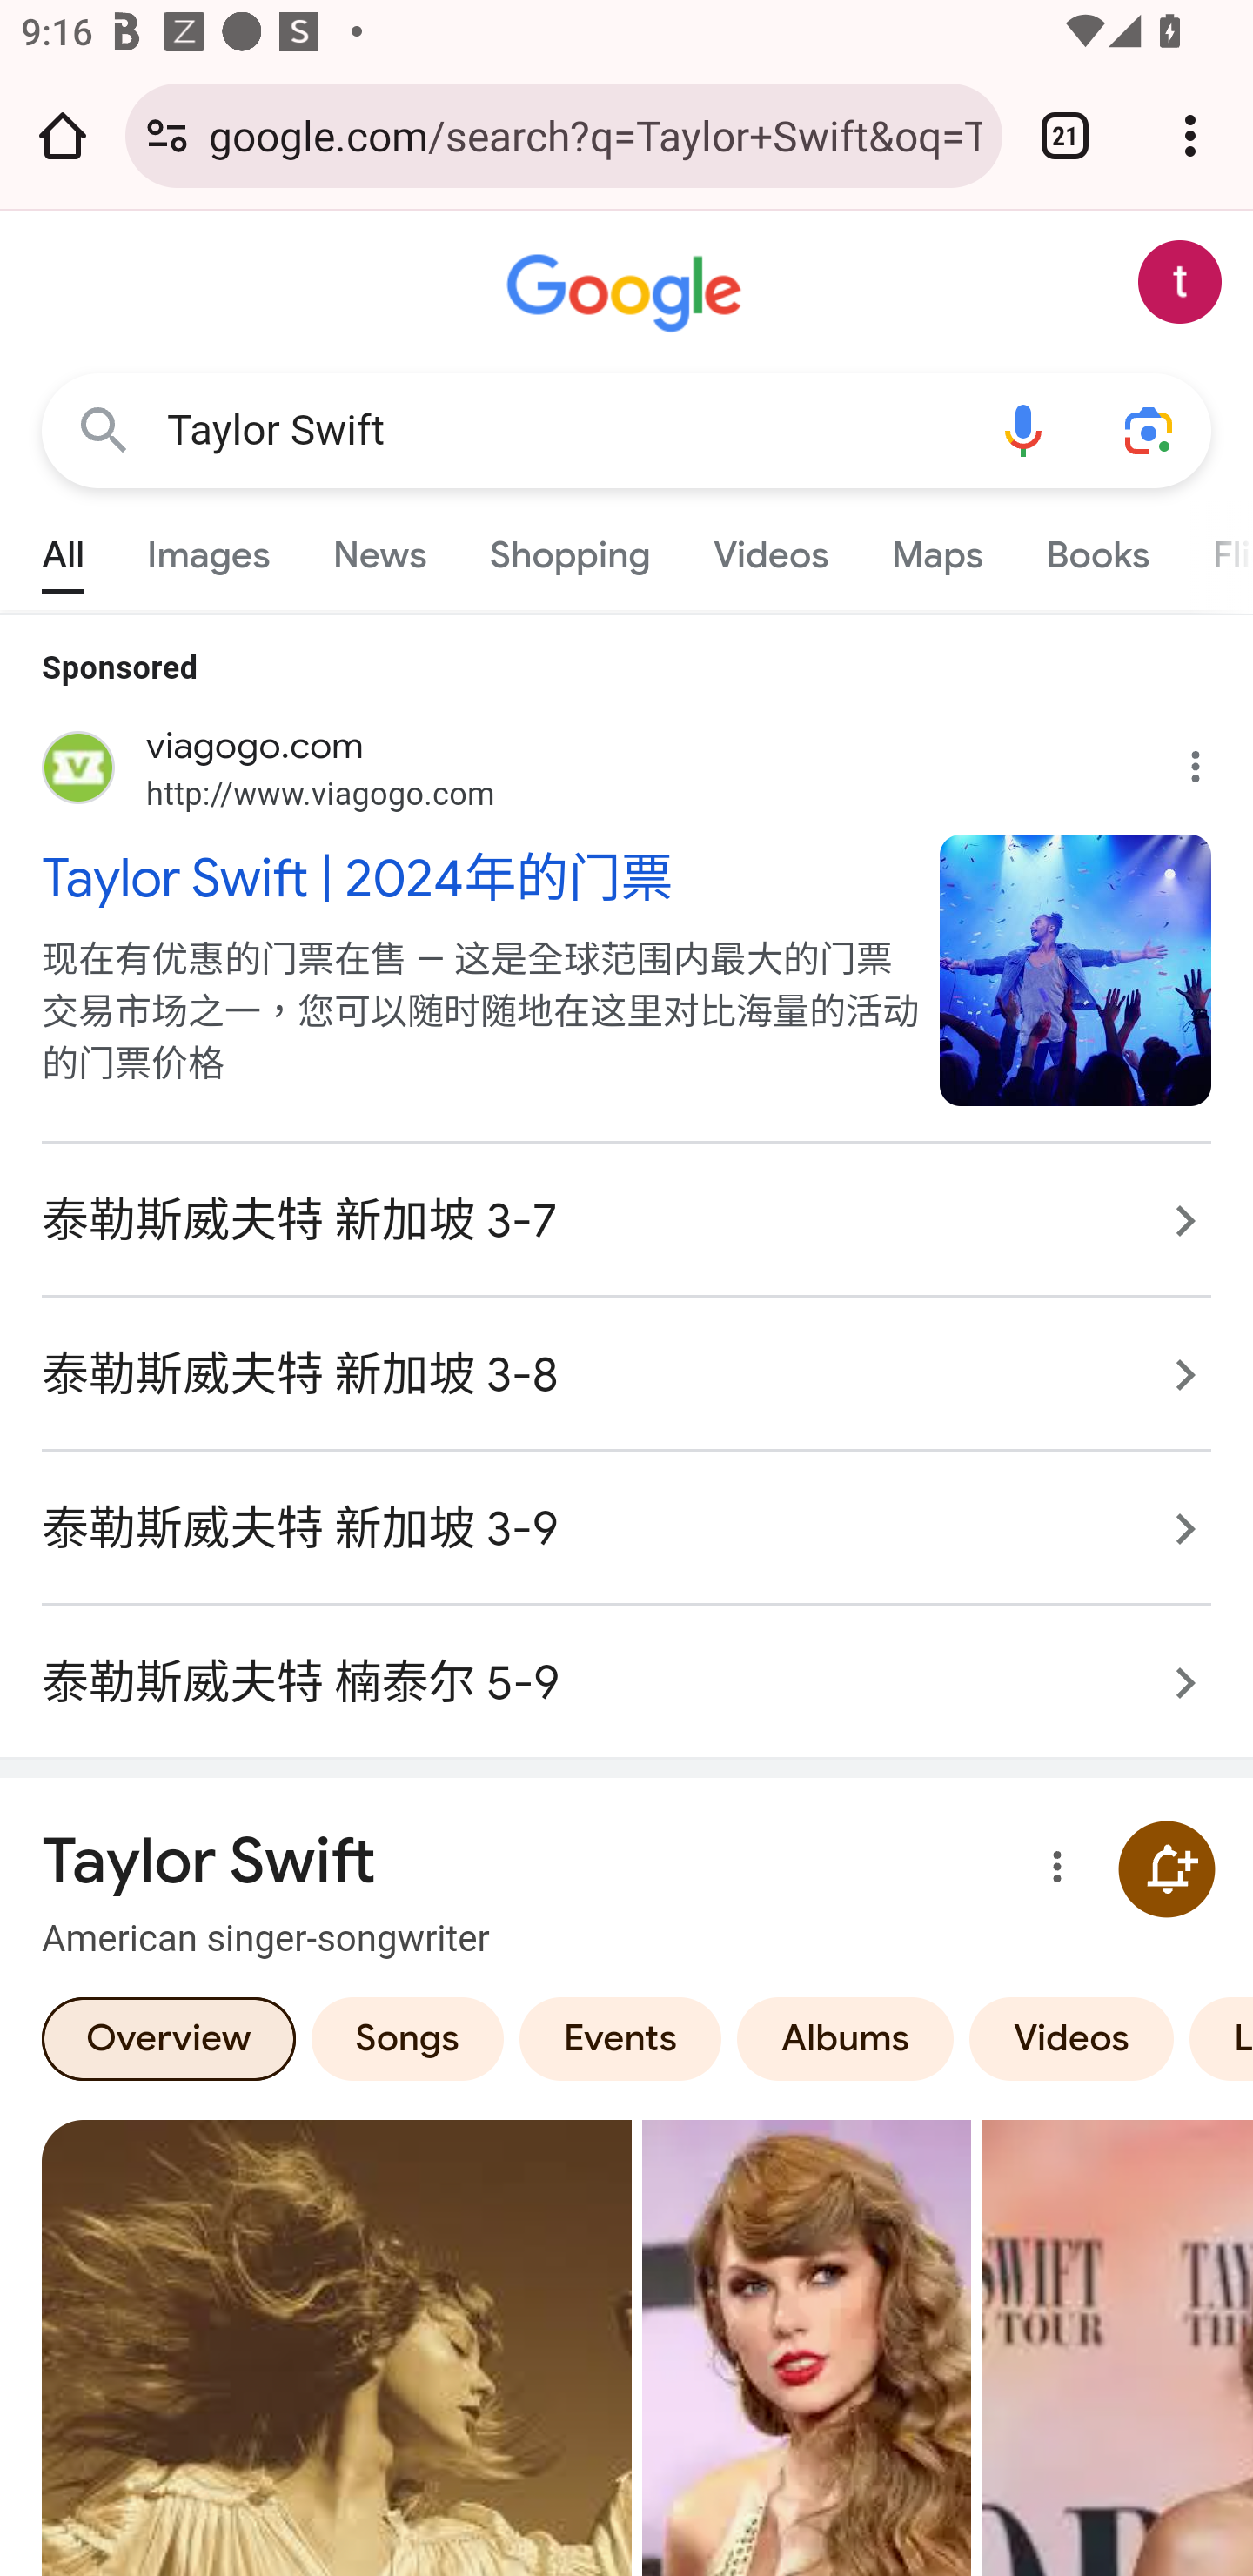 This screenshot has width=1253, height=2576. I want to click on 泰勒斯威夫特 新加坡 3-9, so click(626, 1528).